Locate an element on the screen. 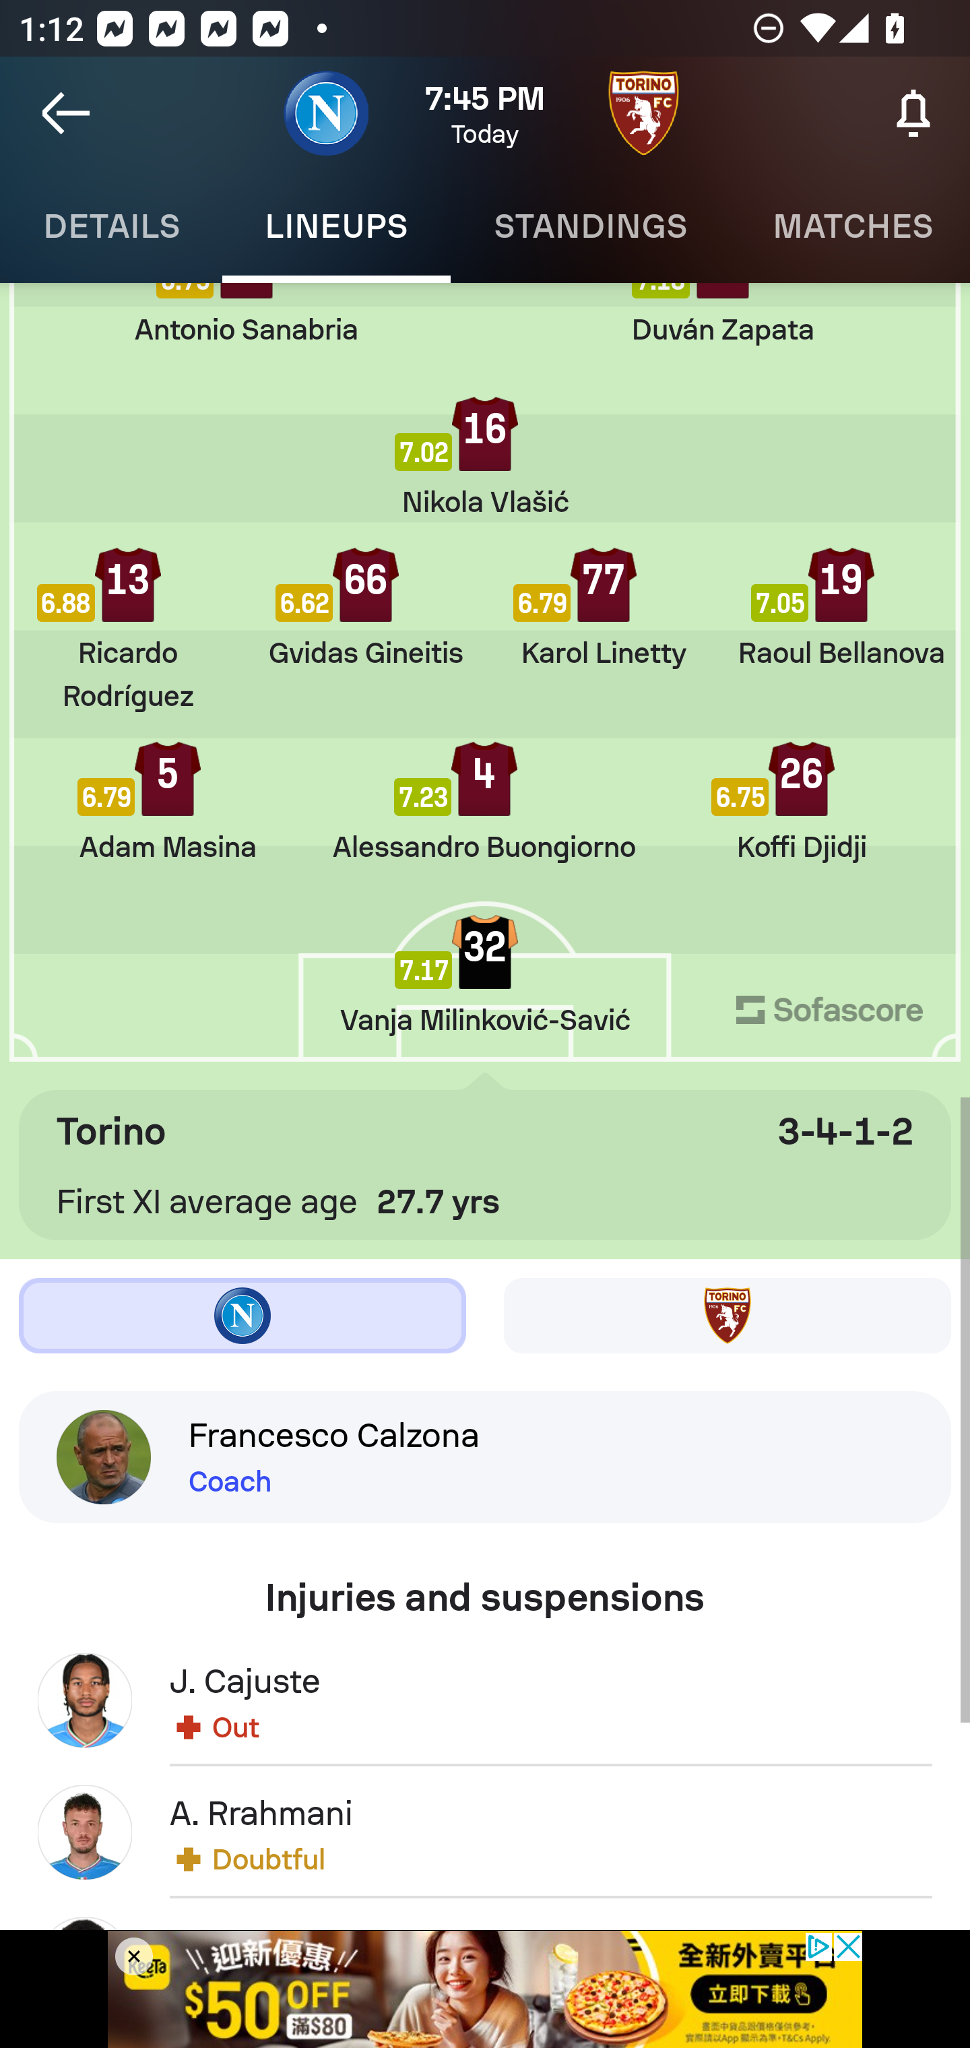  Antonio Sanabria is located at coordinates (247, 314).